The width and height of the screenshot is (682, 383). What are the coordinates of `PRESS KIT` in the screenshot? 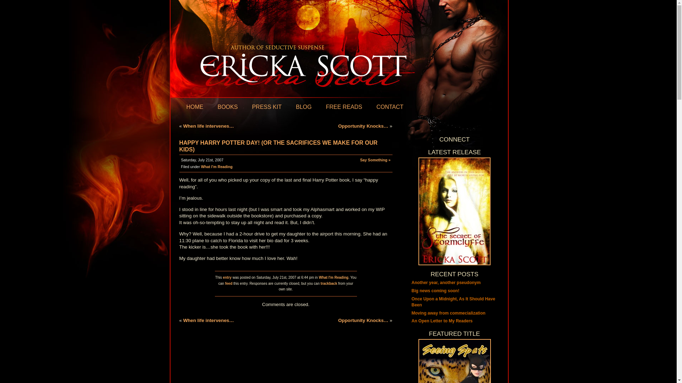 It's located at (266, 107).